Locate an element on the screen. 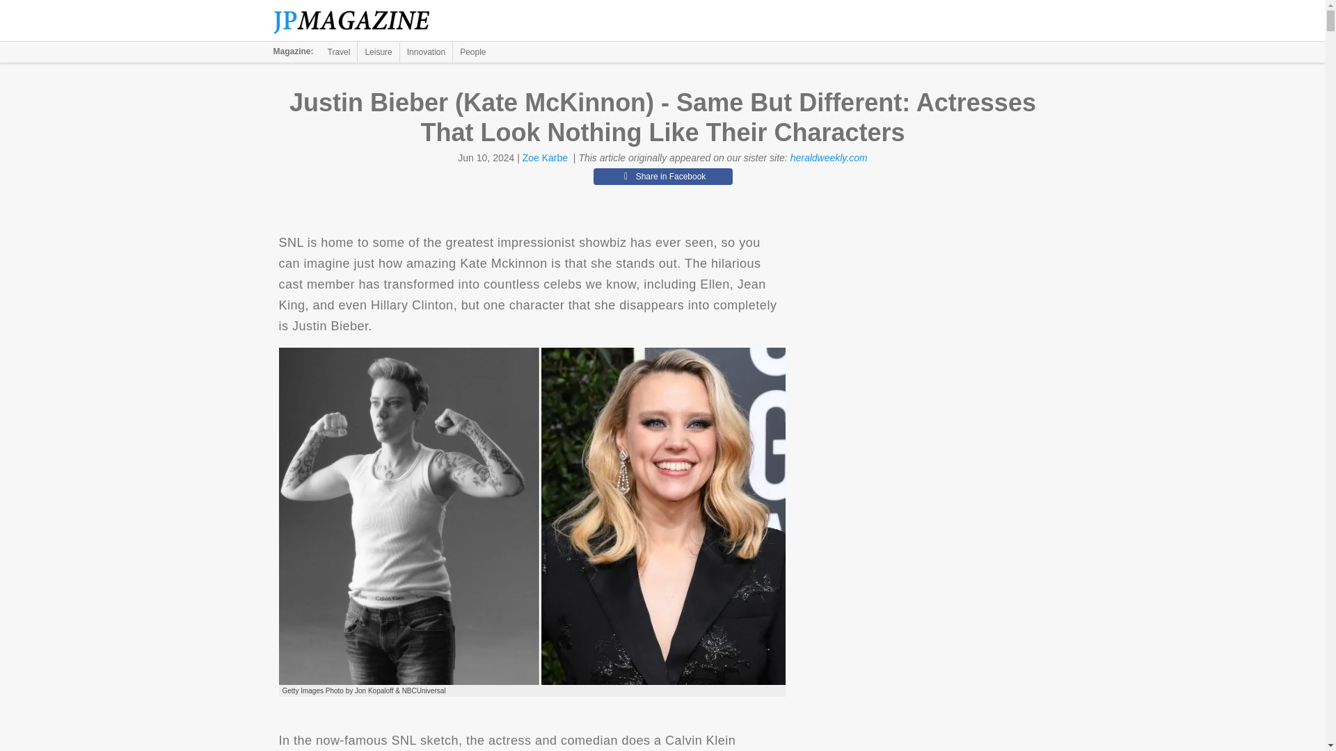  People is located at coordinates (472, 51).